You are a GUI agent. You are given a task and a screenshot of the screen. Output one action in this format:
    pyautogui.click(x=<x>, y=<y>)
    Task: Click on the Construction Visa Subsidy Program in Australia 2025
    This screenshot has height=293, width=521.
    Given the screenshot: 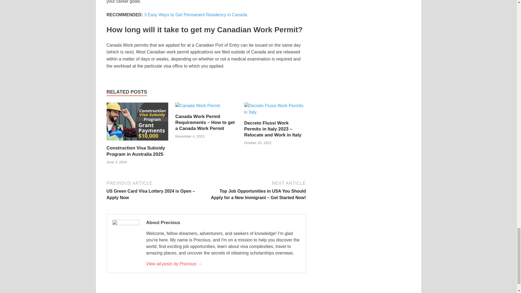 What is the action you would take?
    pyautogui.click(x=136, y=151)
    